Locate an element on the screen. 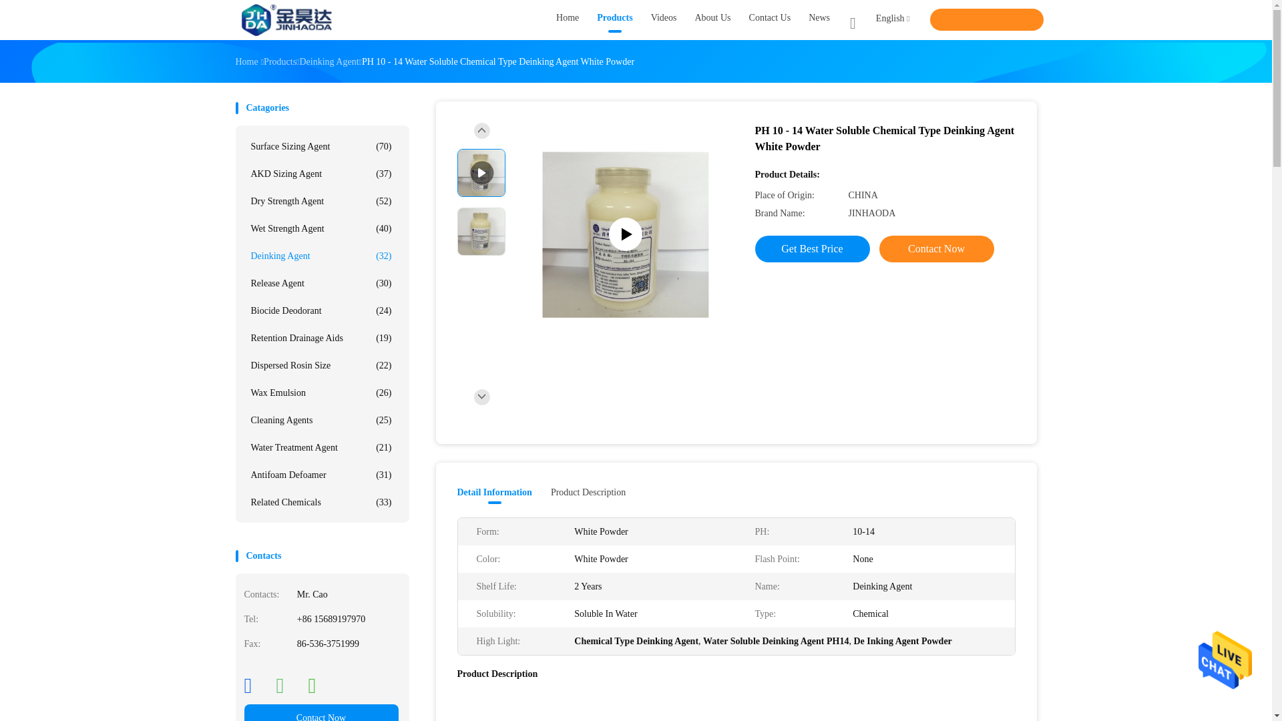  Videos is located at coordinates (664, 20).